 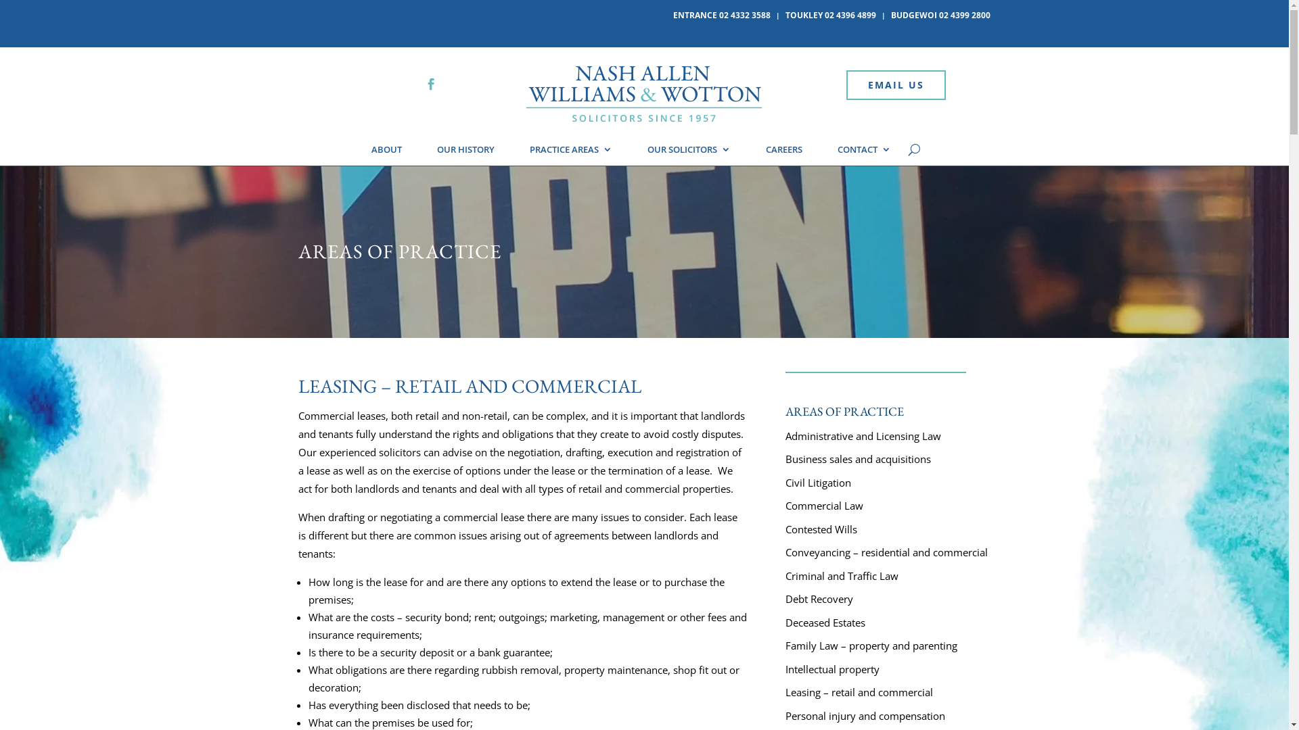 I want to click on Debt Recovery, so click(x=819, y=599).